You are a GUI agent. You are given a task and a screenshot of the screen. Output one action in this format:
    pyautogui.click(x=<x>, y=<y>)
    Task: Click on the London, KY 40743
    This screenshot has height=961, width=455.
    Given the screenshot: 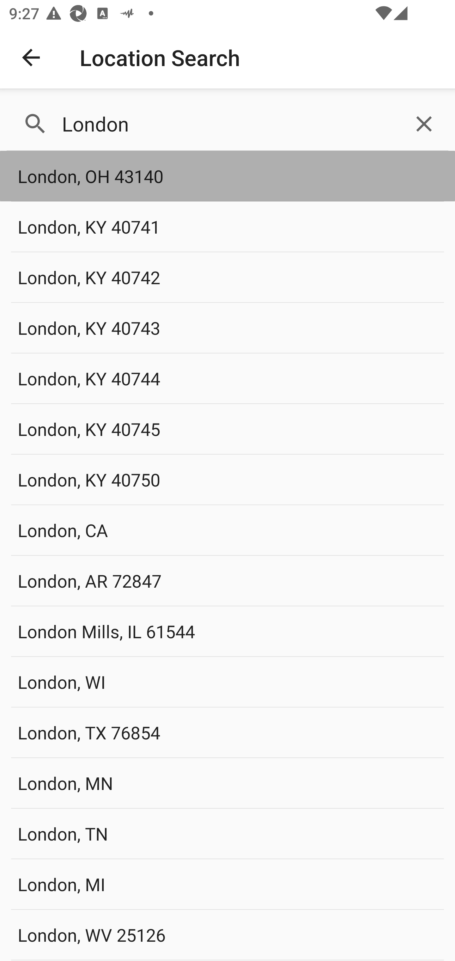 What is the action you would take?
    pyautogui.click(x=227, y=327)
    